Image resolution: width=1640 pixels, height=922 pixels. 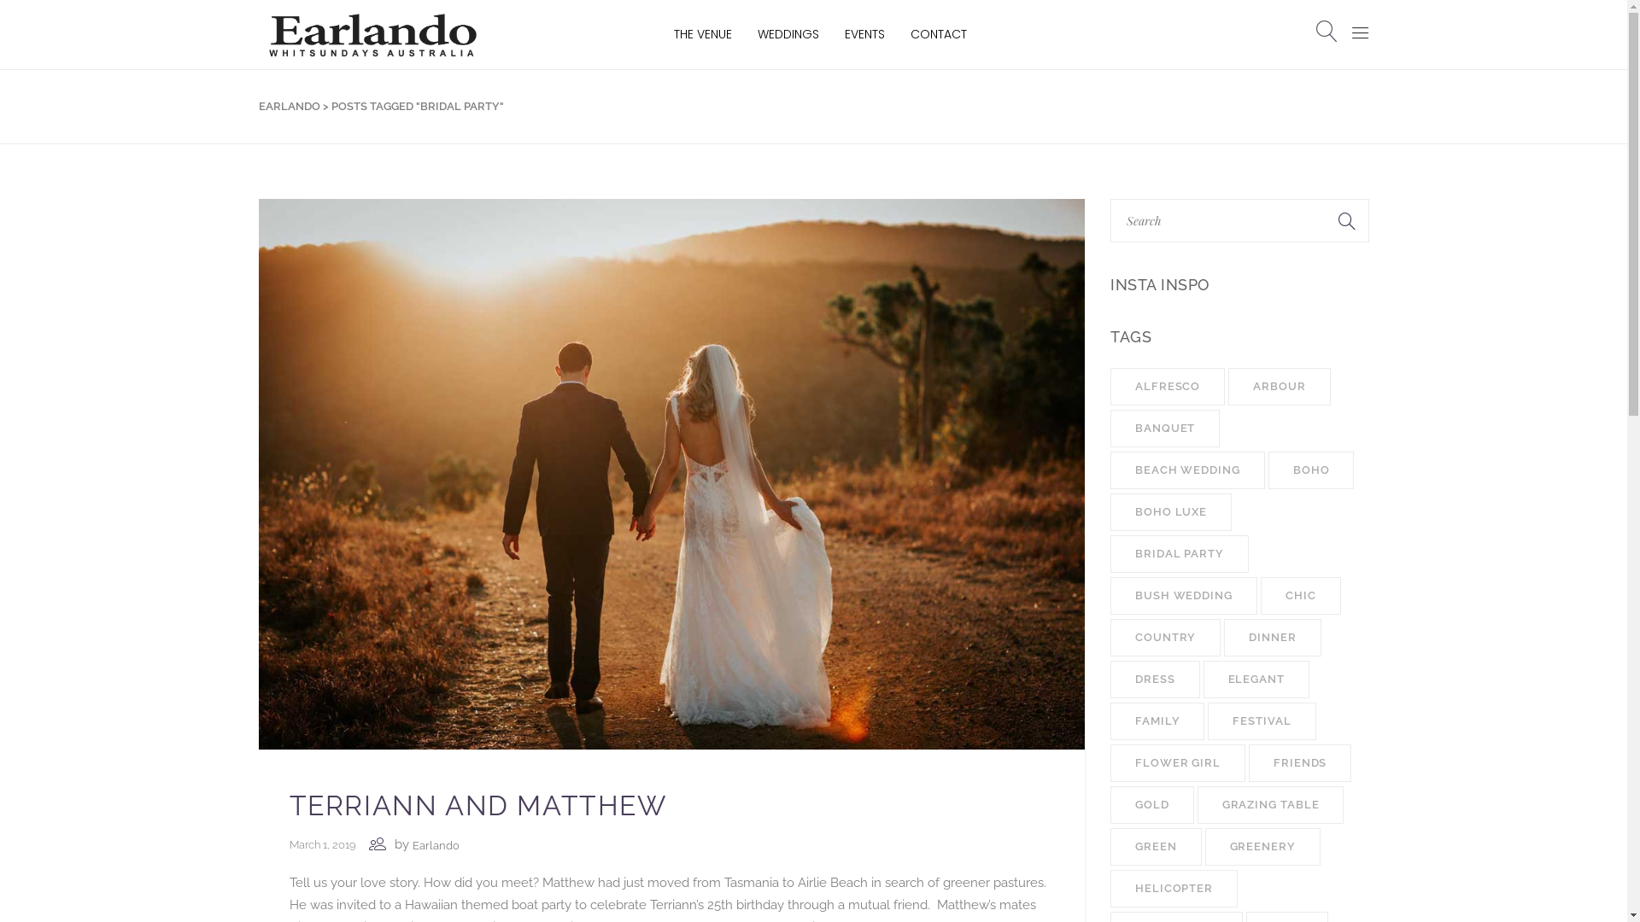 What do you see at coordinates (1271, 805) in the screenshot?
I see `GRAZING TABLE` at bounding box center [1271, 805].